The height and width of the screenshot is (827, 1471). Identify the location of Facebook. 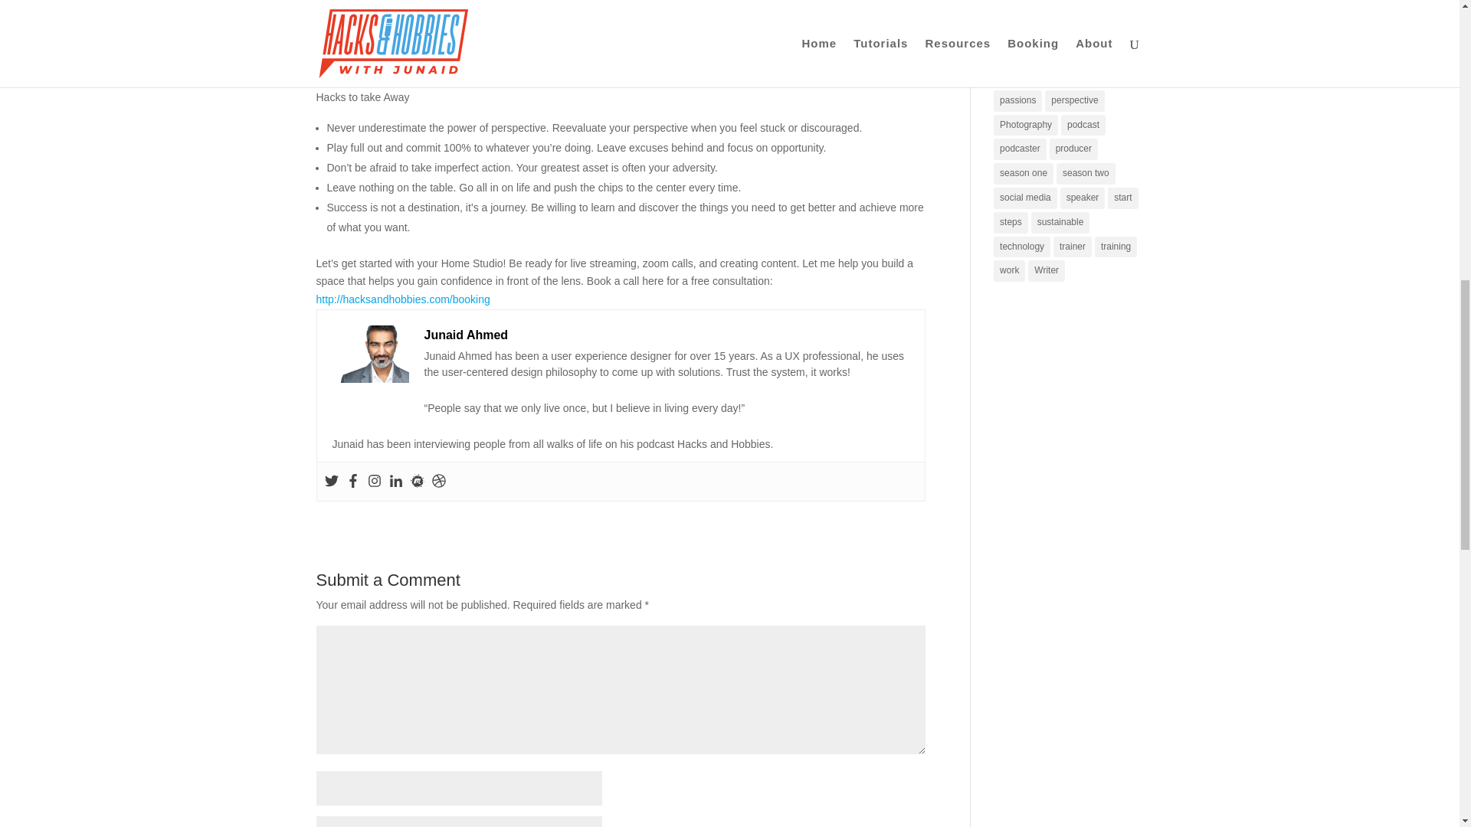
(352, 481).